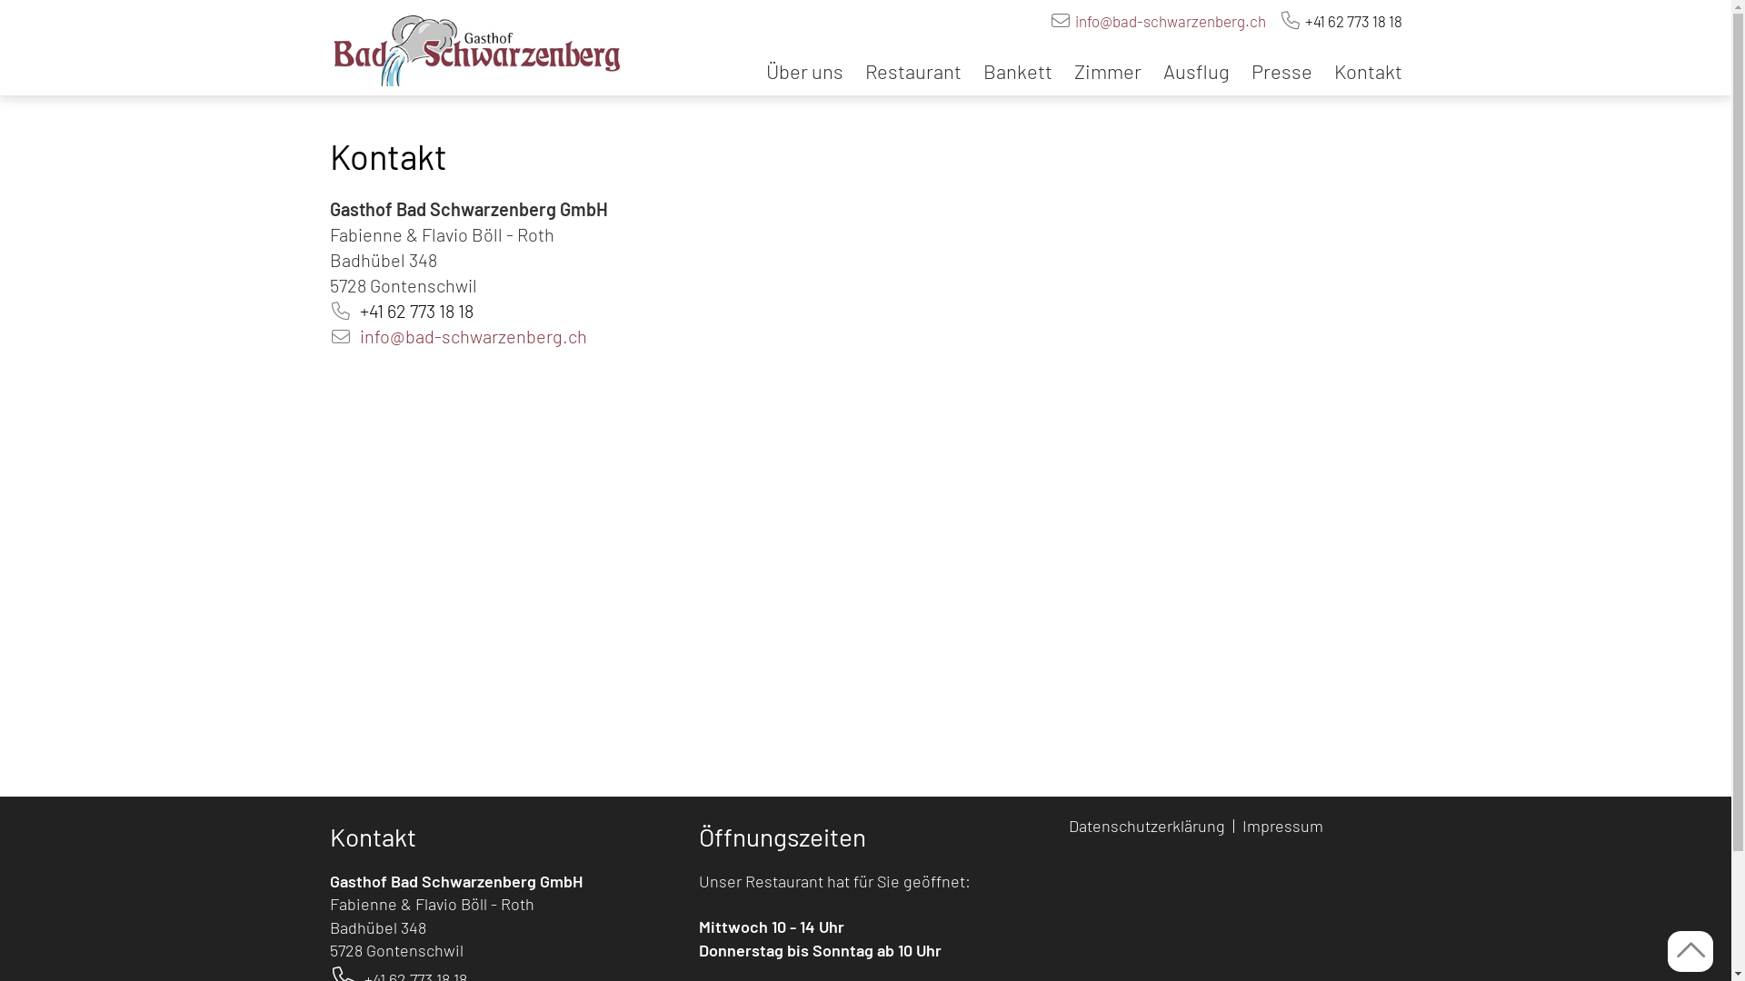 This screenshot has width=1745, height=981. I want to click on info@bad-schwarzenberg.ch, so click(1170, 21).